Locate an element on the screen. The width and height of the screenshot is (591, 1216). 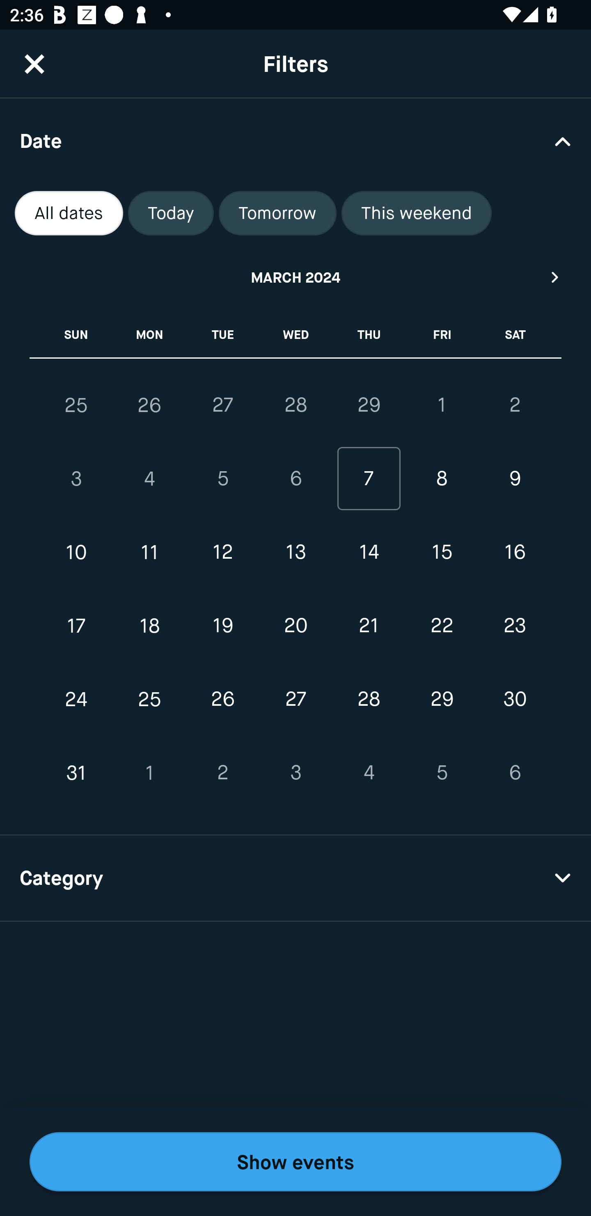
5 is located at coordinates (222, 479).